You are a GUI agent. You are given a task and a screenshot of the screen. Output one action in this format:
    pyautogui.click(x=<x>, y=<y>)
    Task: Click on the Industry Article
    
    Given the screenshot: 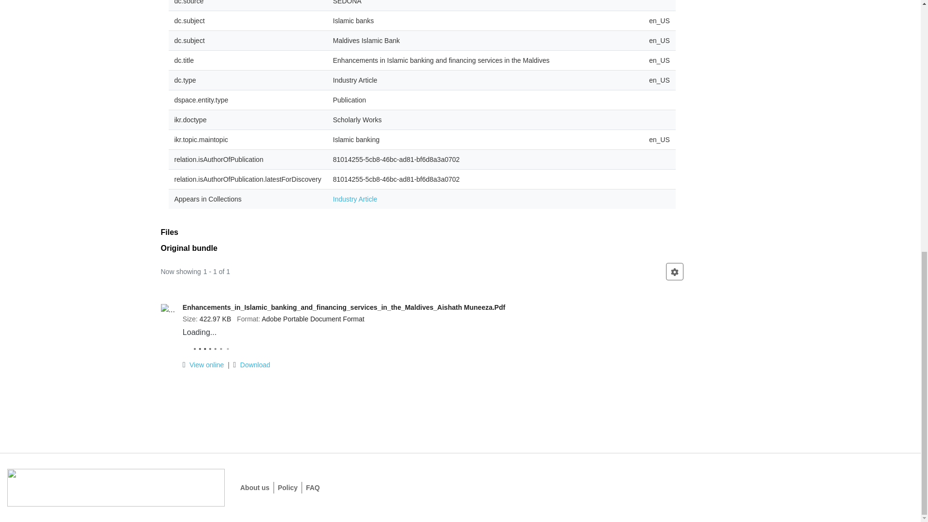 What is the action you would take?
    pyautogui.click(x=355, y=199)
    